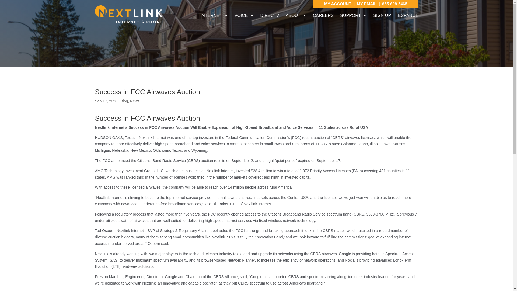 This screenshot has height=291, width=517. I want to click on ABOUT, so click(296, 15).